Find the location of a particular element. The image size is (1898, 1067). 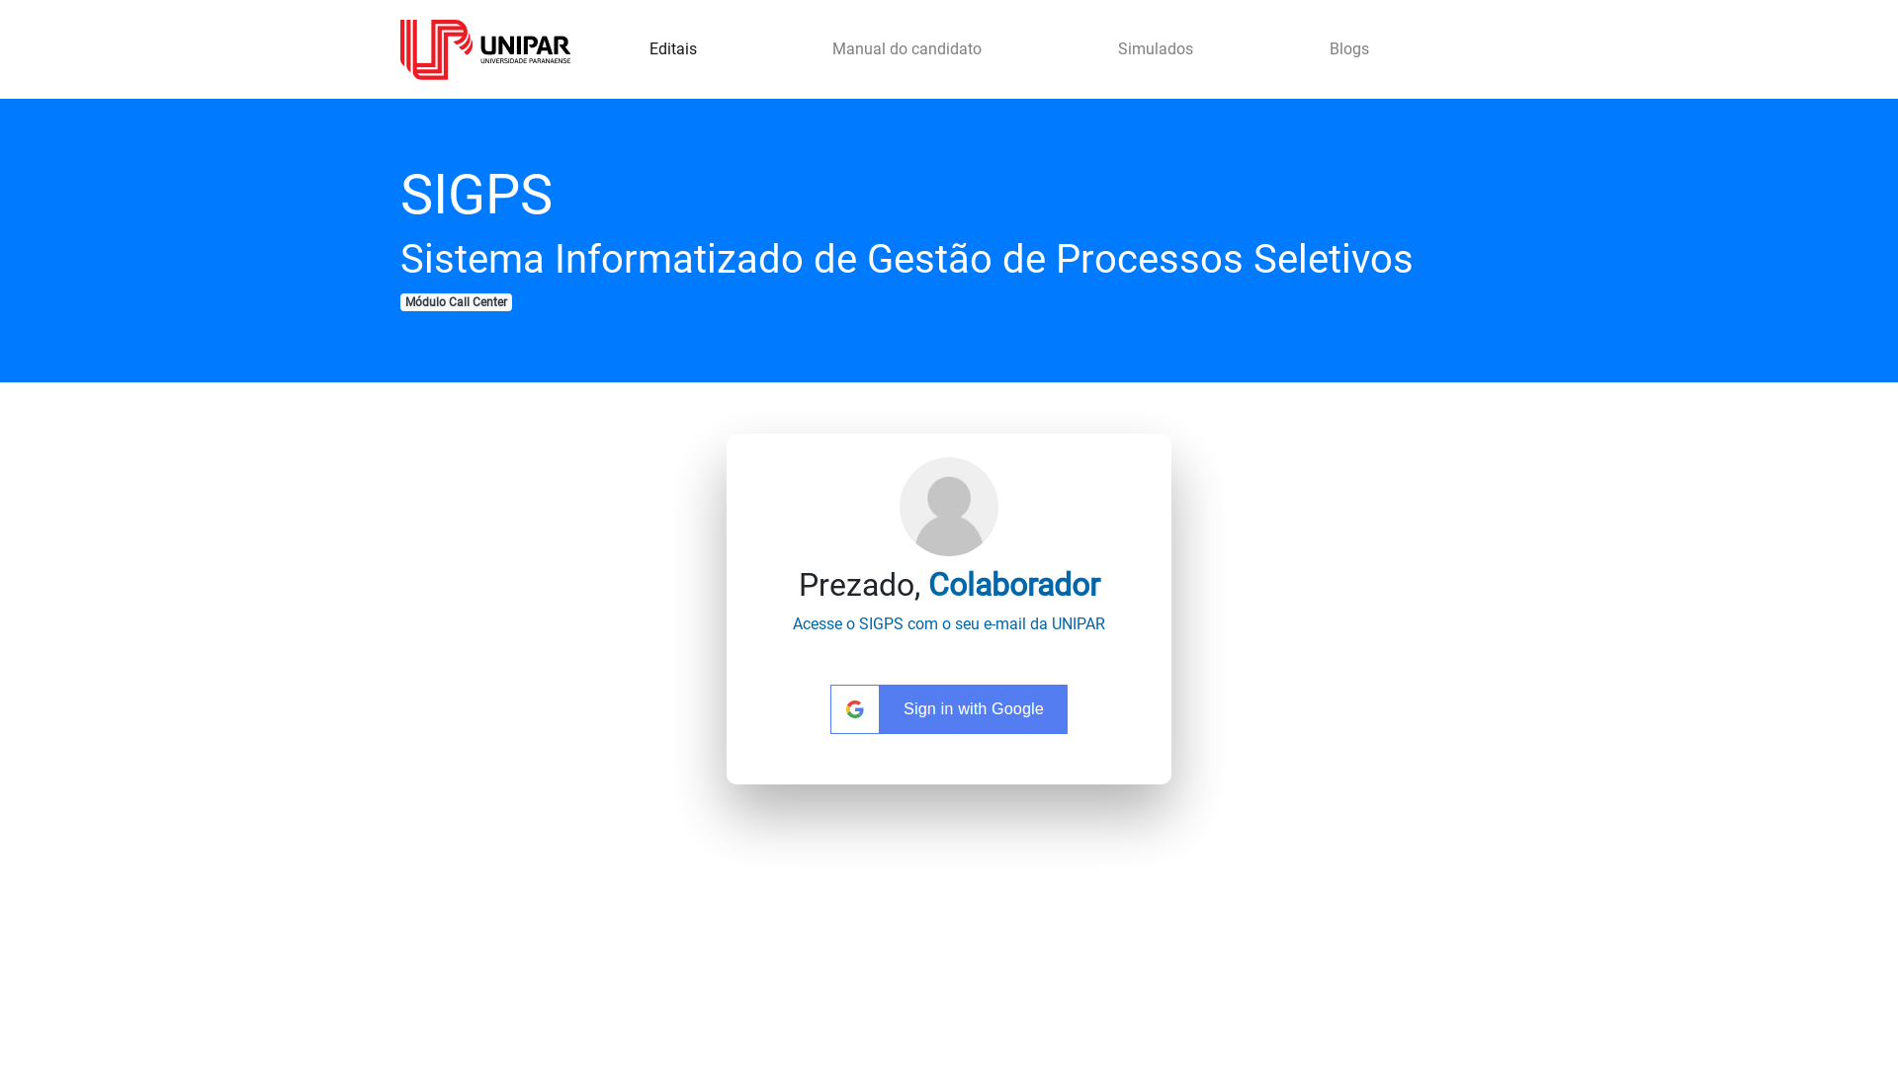

Simulados is located at coordinates (1156, 49).